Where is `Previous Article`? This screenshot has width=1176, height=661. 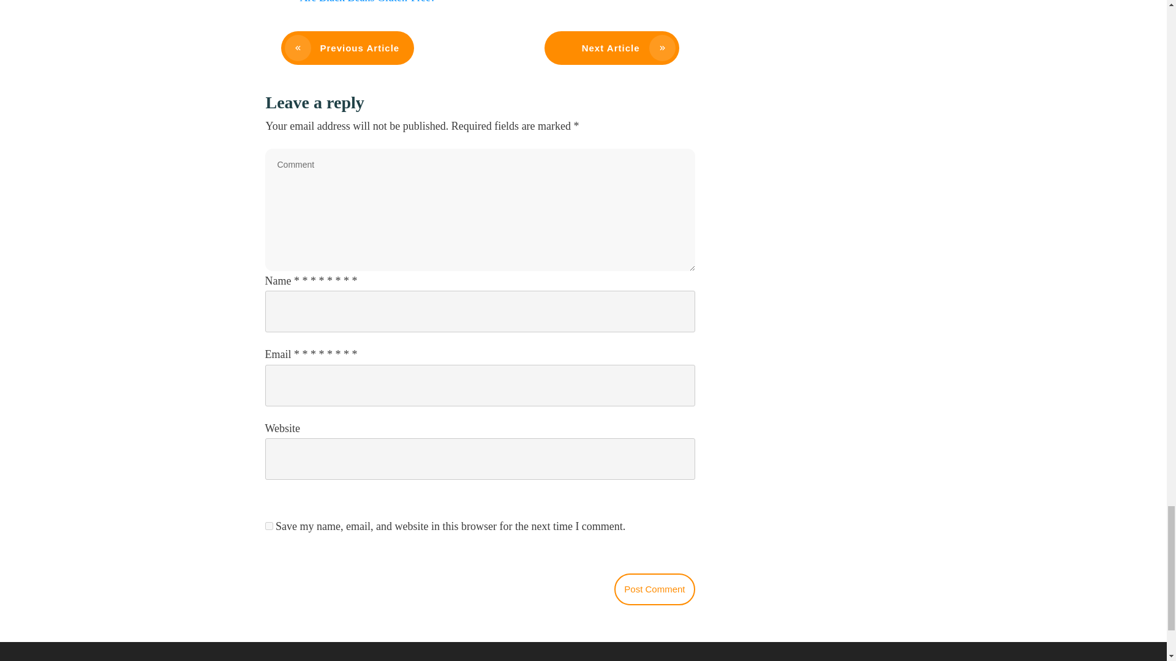
Previous Article is located at coordinates (347, 48).